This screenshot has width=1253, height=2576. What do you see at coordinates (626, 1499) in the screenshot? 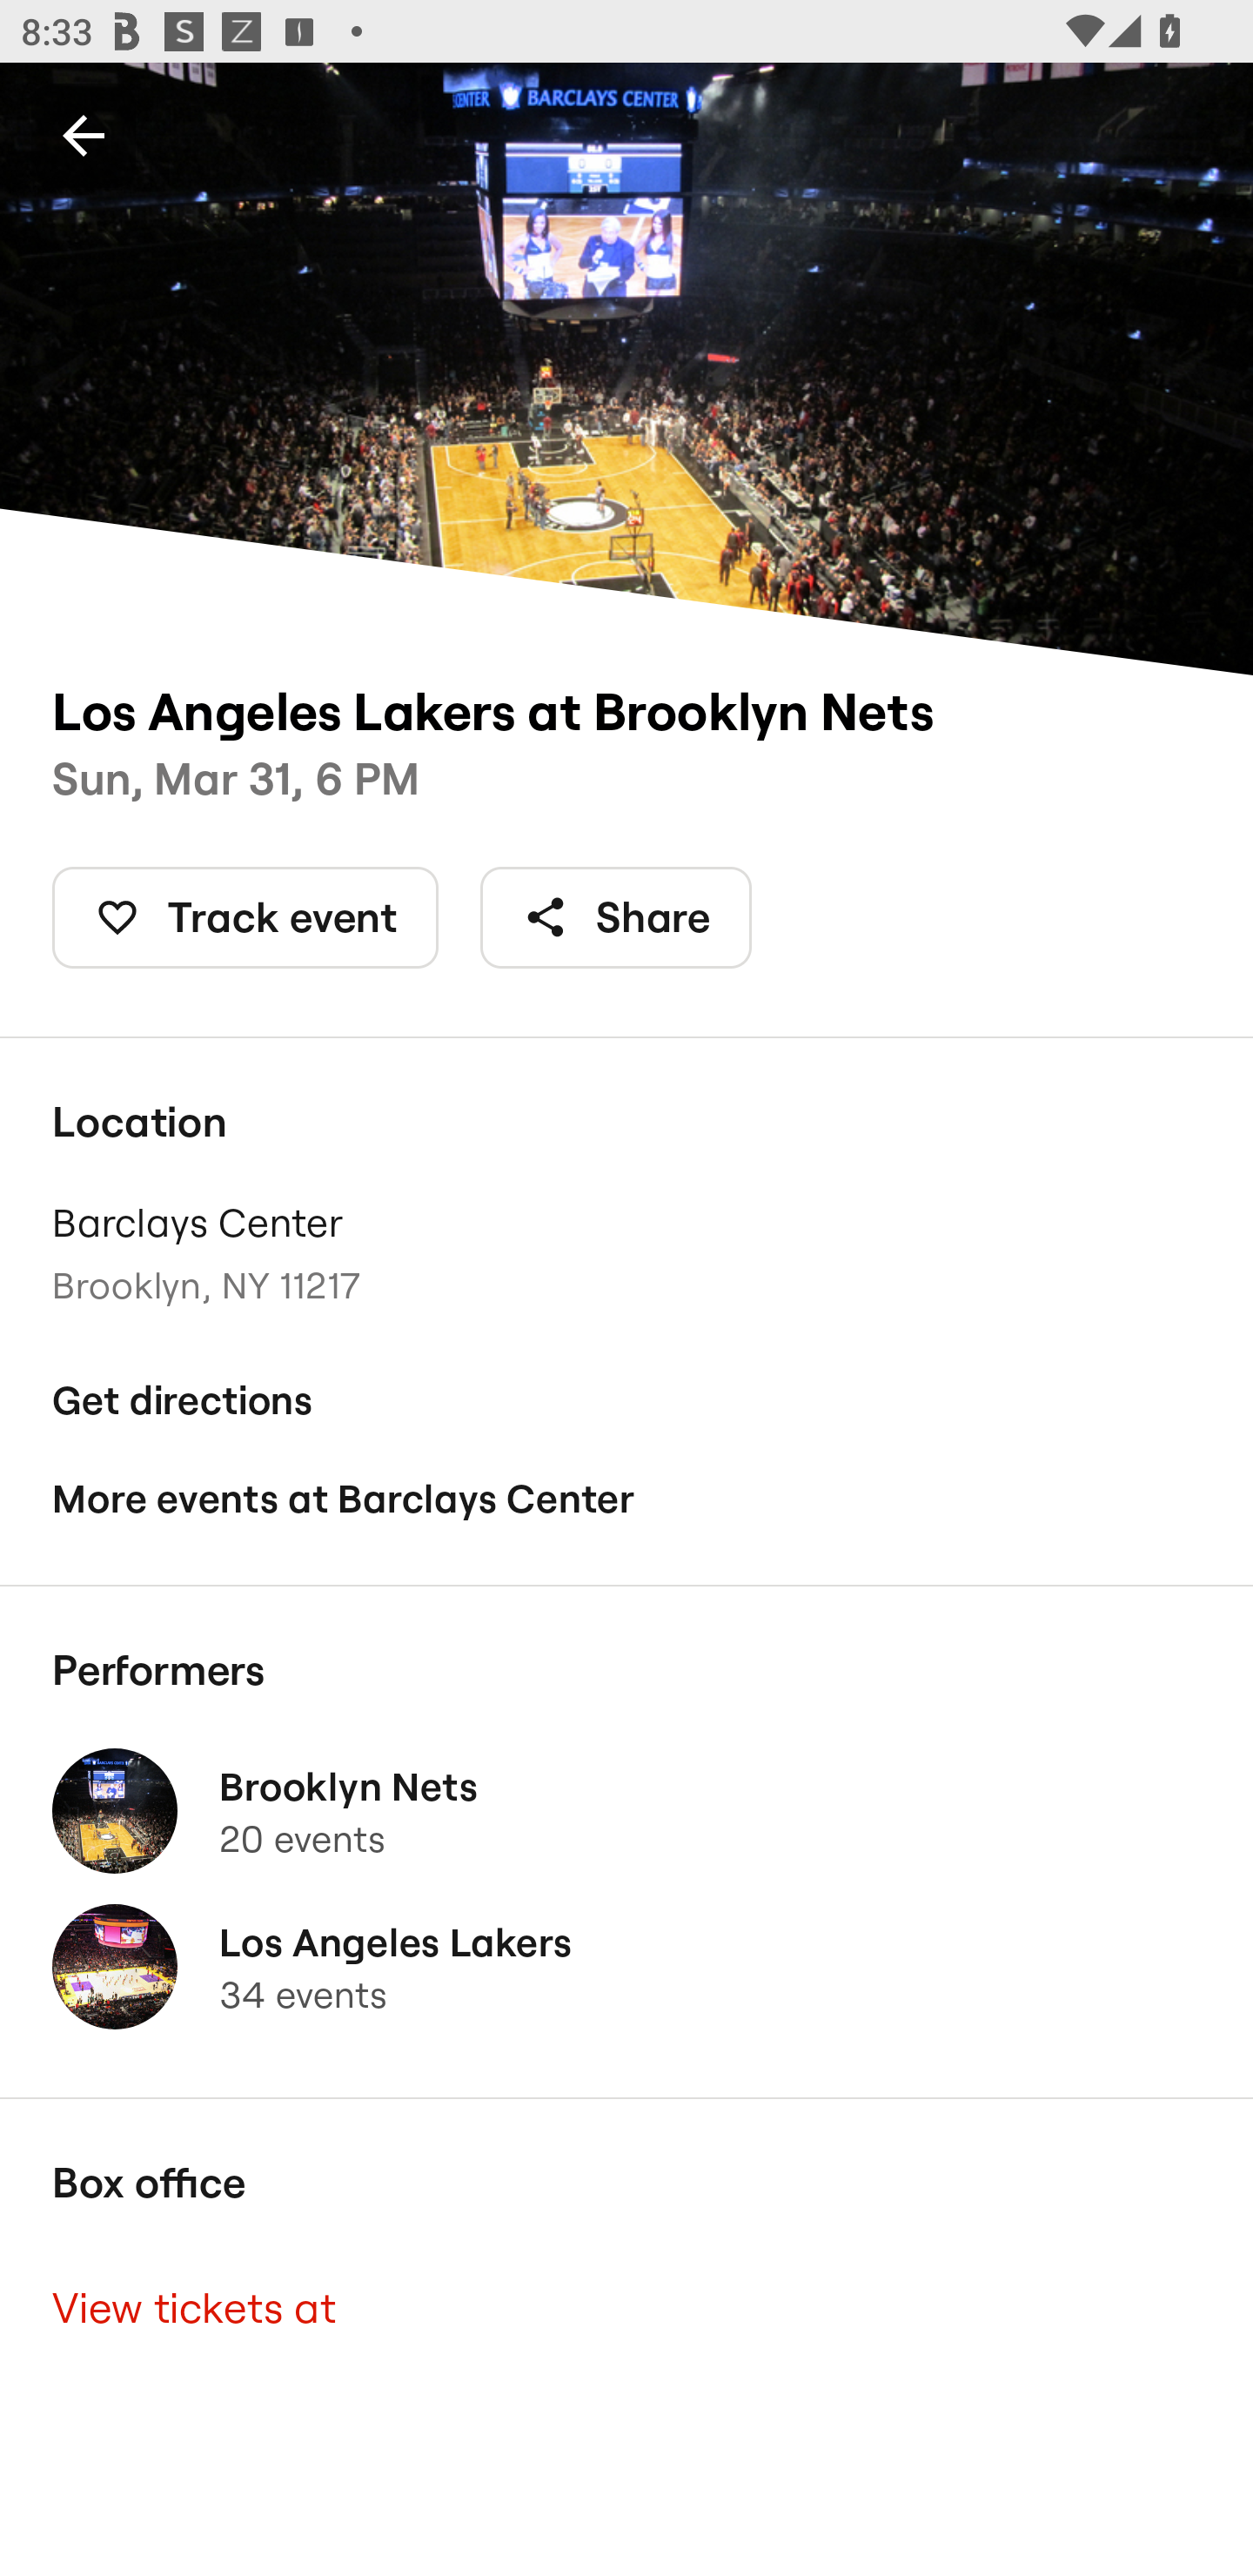
I see `More events at Barclays Center` at bounding box center [626, 1499].